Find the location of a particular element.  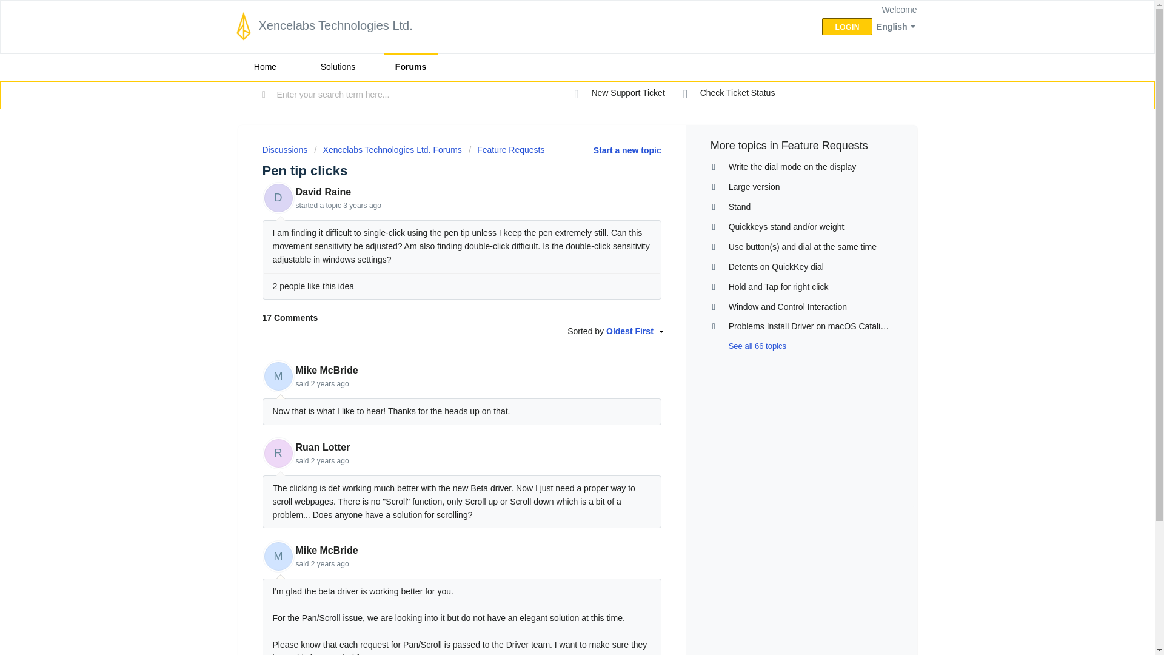

New support ticket is located at coordinates (620, 93).